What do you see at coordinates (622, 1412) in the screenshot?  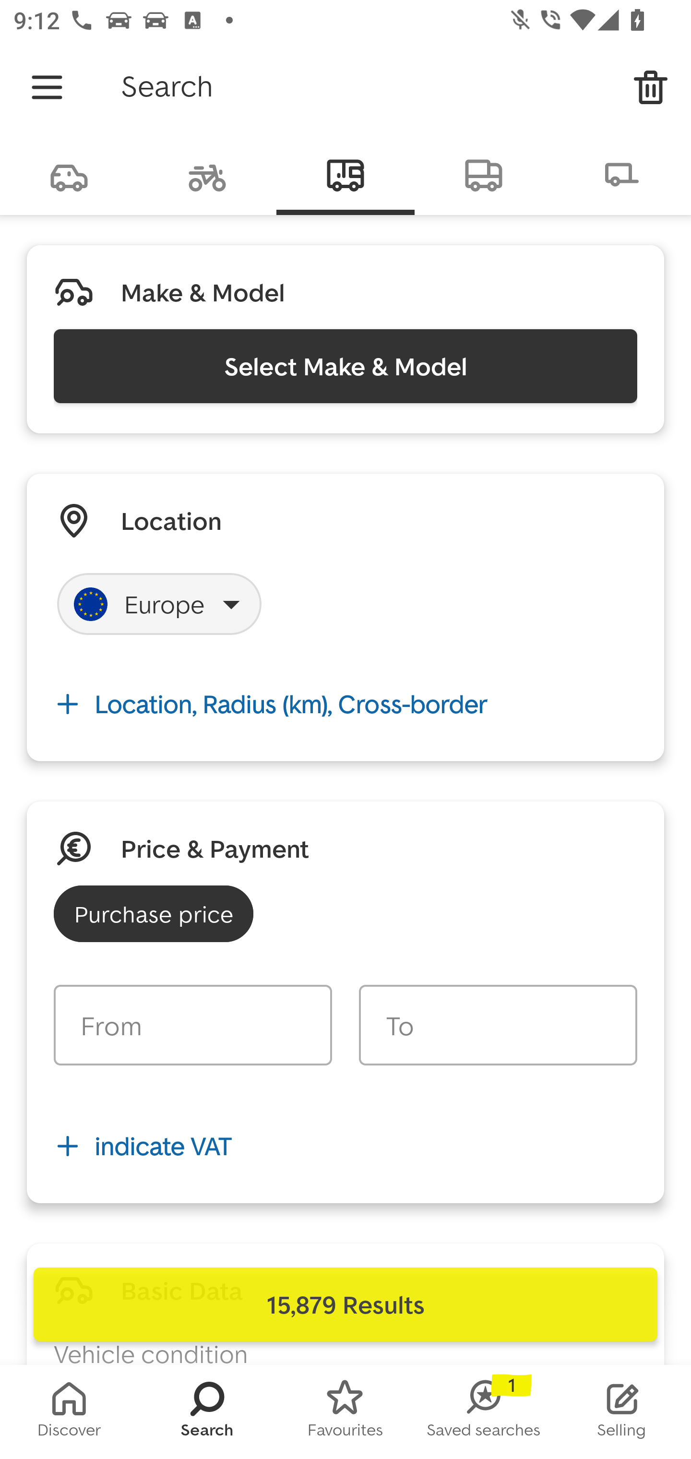 I see `STOCK_LIST Selling` at bounding box center [622, 1412].